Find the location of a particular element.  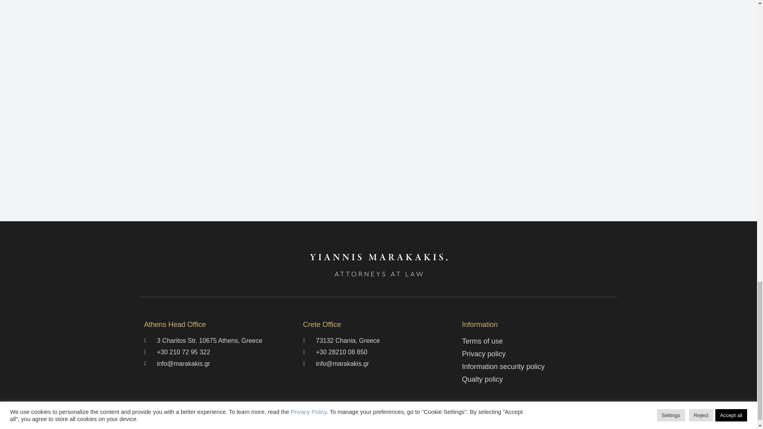

Information security policy is located at coordinates (537, 367).